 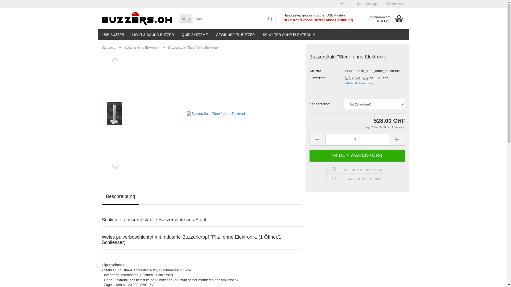 What do you see at coordinates (195, 35) in the screenshot?
I see `QUIZ-SYSTEME` at bounding box center [195, 35].